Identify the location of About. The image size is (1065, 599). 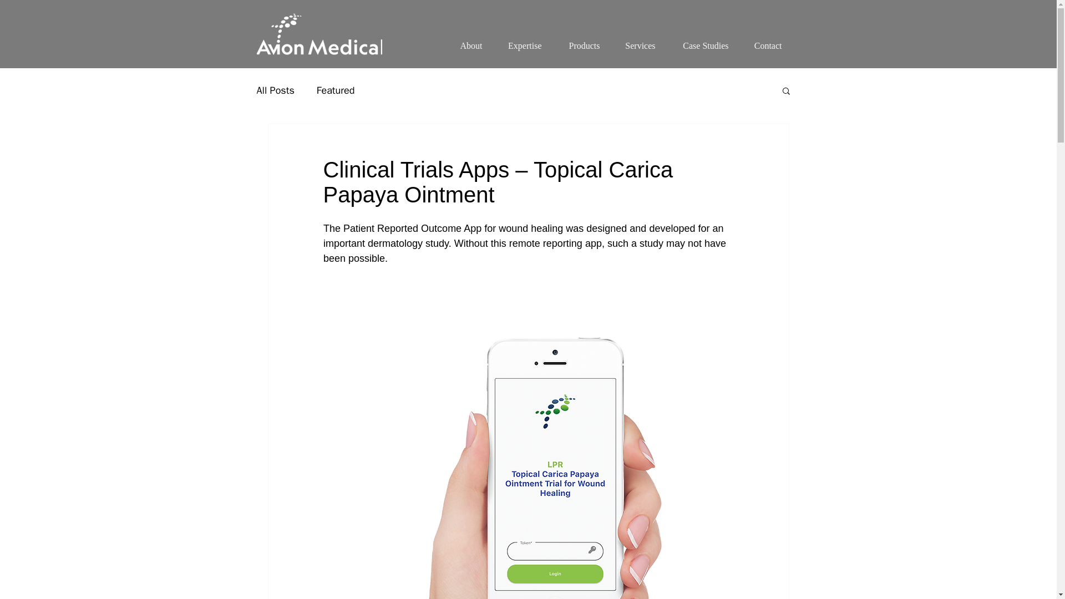
(469, 41).